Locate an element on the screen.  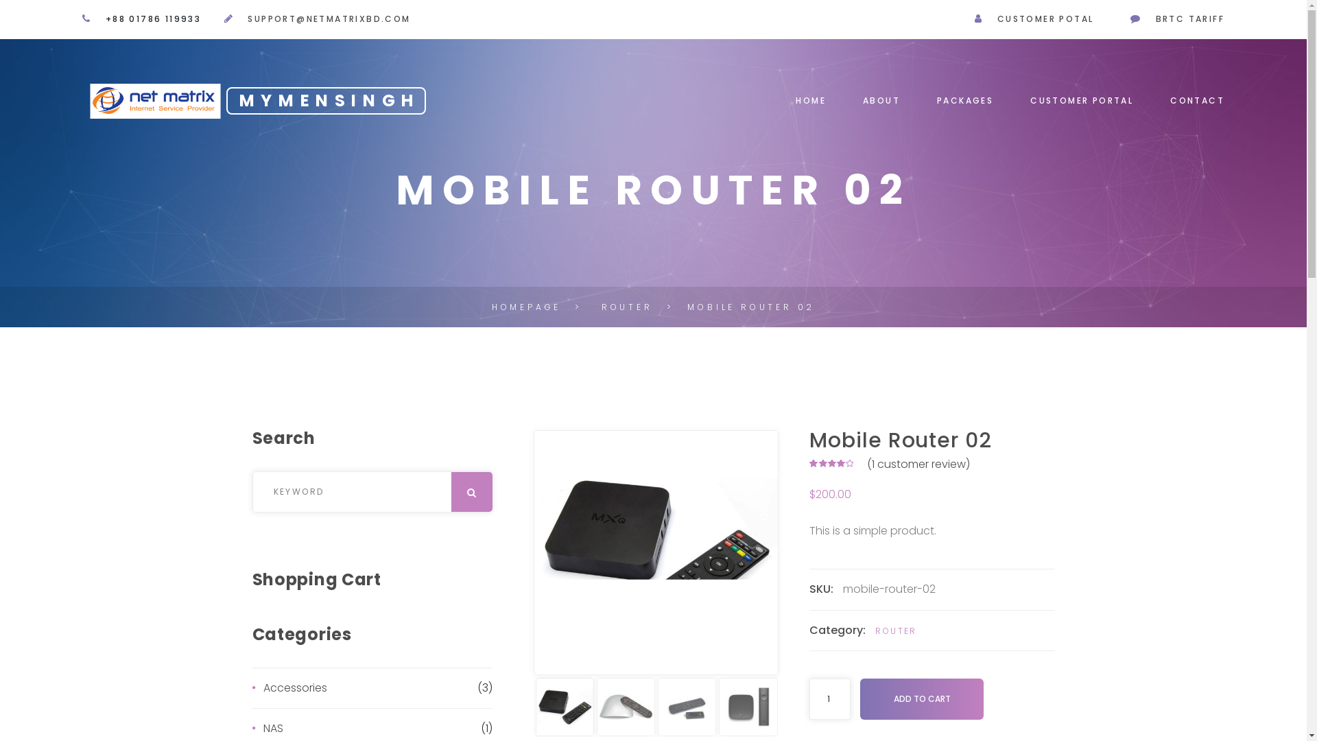
BRTC TARIFF is located at coordinates (1190, 19).